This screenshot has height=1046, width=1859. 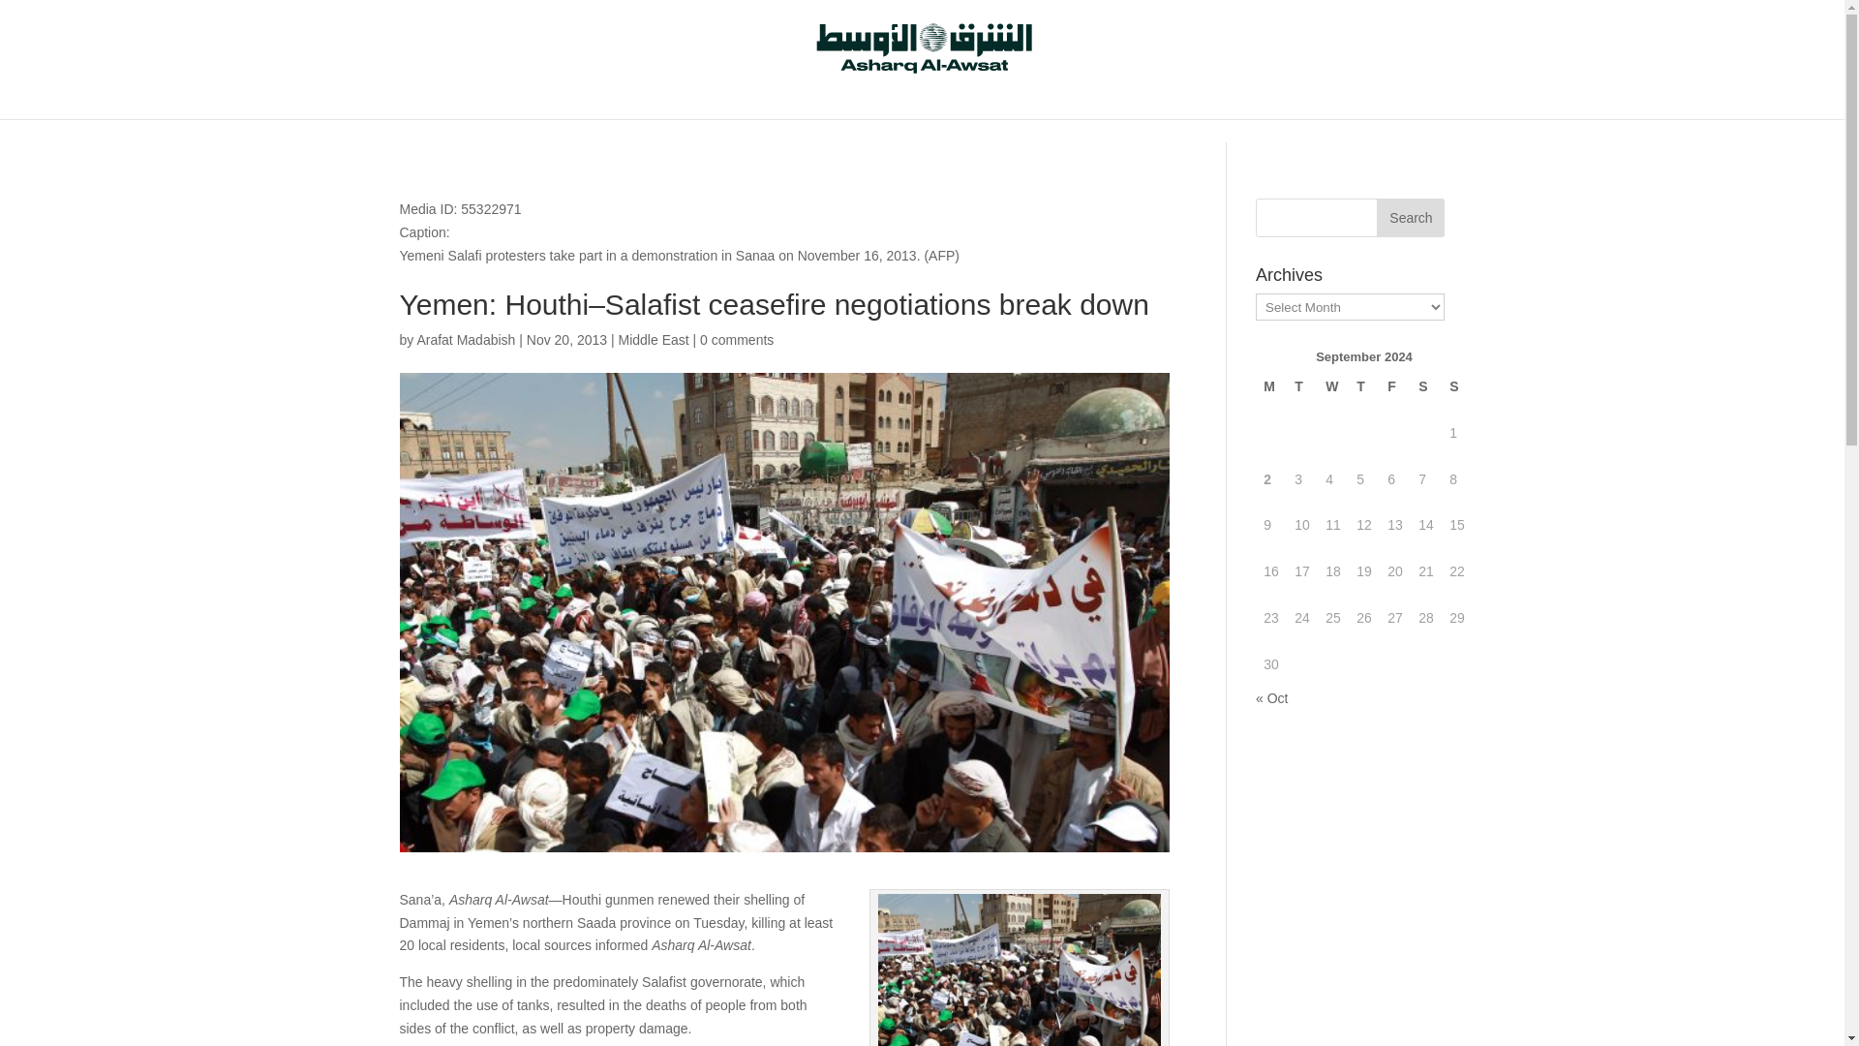 I want to click on Arafat Madabish, so click(x=465, y=339).